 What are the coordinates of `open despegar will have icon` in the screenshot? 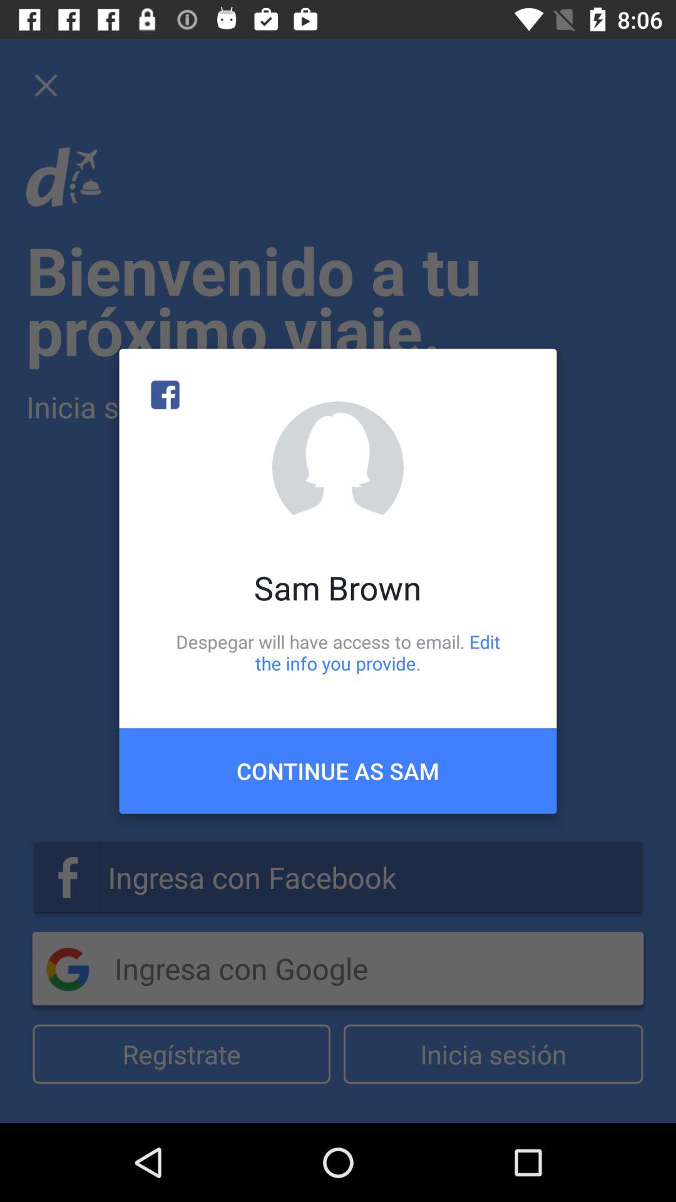 It's located at (338, 652).